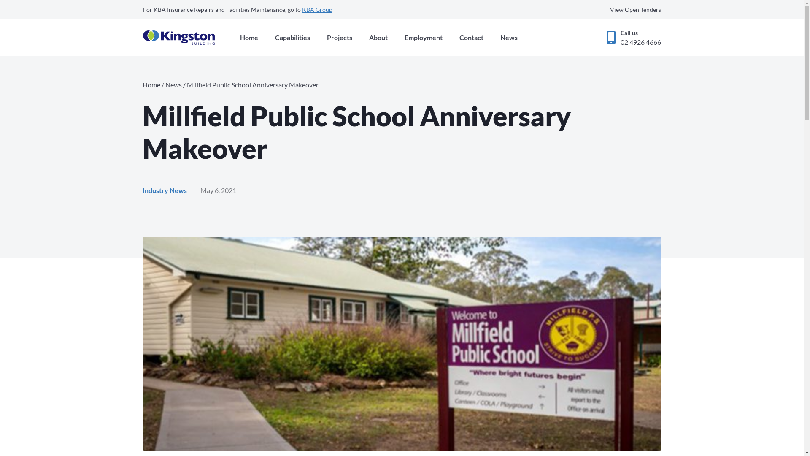 Image resolution: width=810 pixels, height=456 pixels. Describe the element at coordinates (249, 38) in the screenshot. I see `Home` at that location.